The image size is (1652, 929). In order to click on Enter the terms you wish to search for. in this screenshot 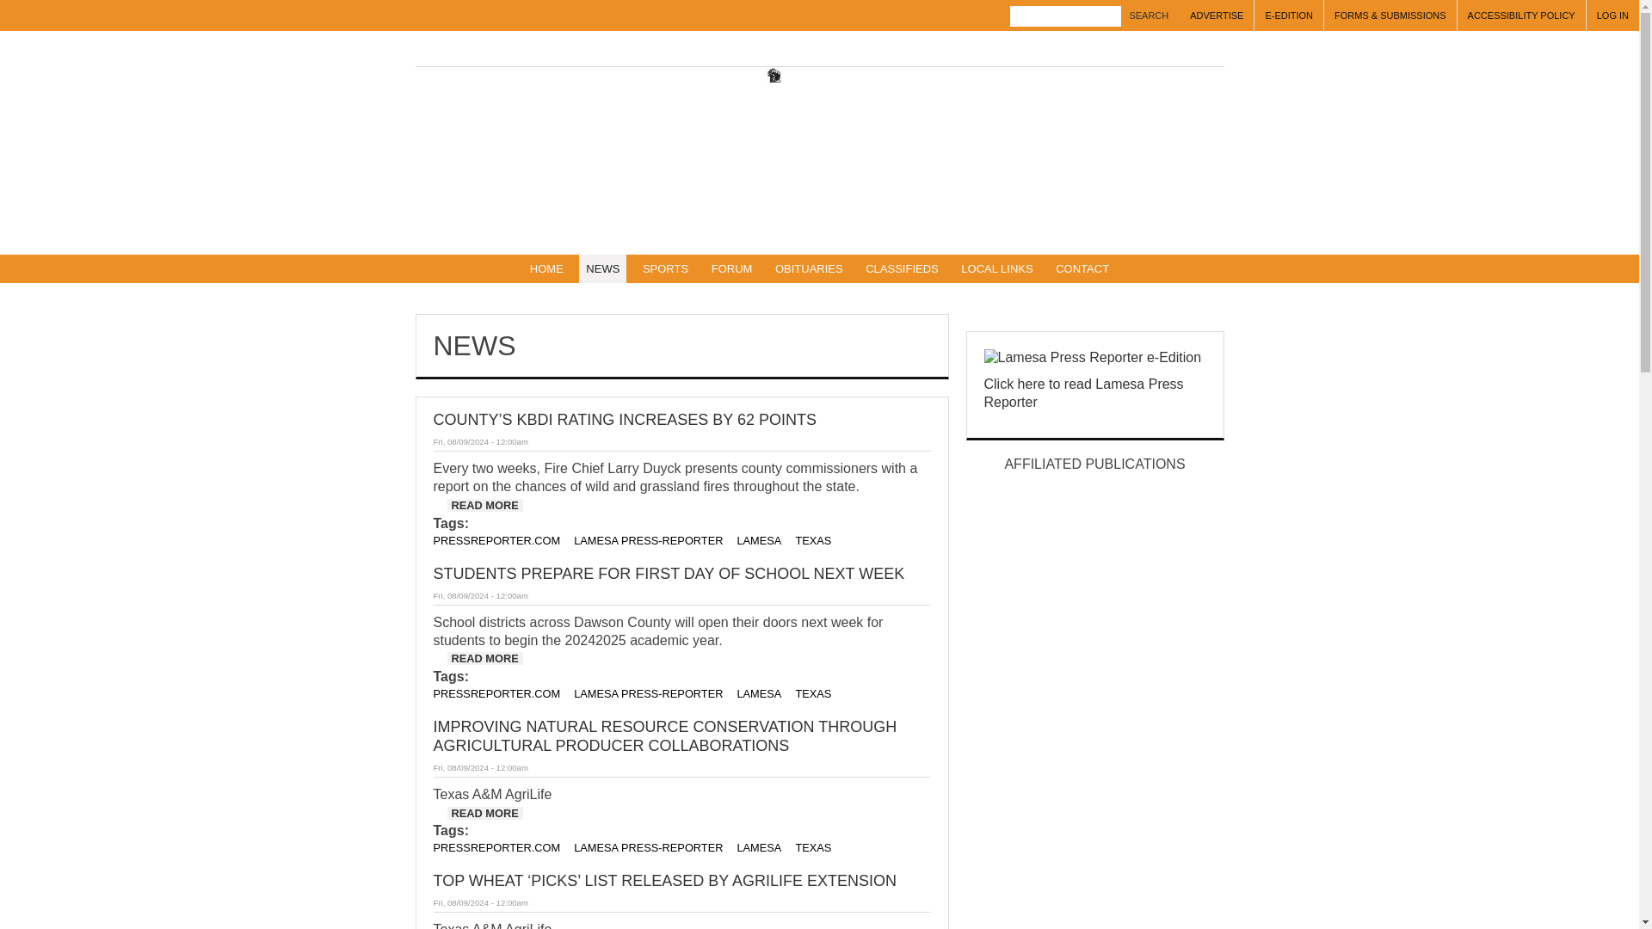, I will do `click(1065, 15)`.